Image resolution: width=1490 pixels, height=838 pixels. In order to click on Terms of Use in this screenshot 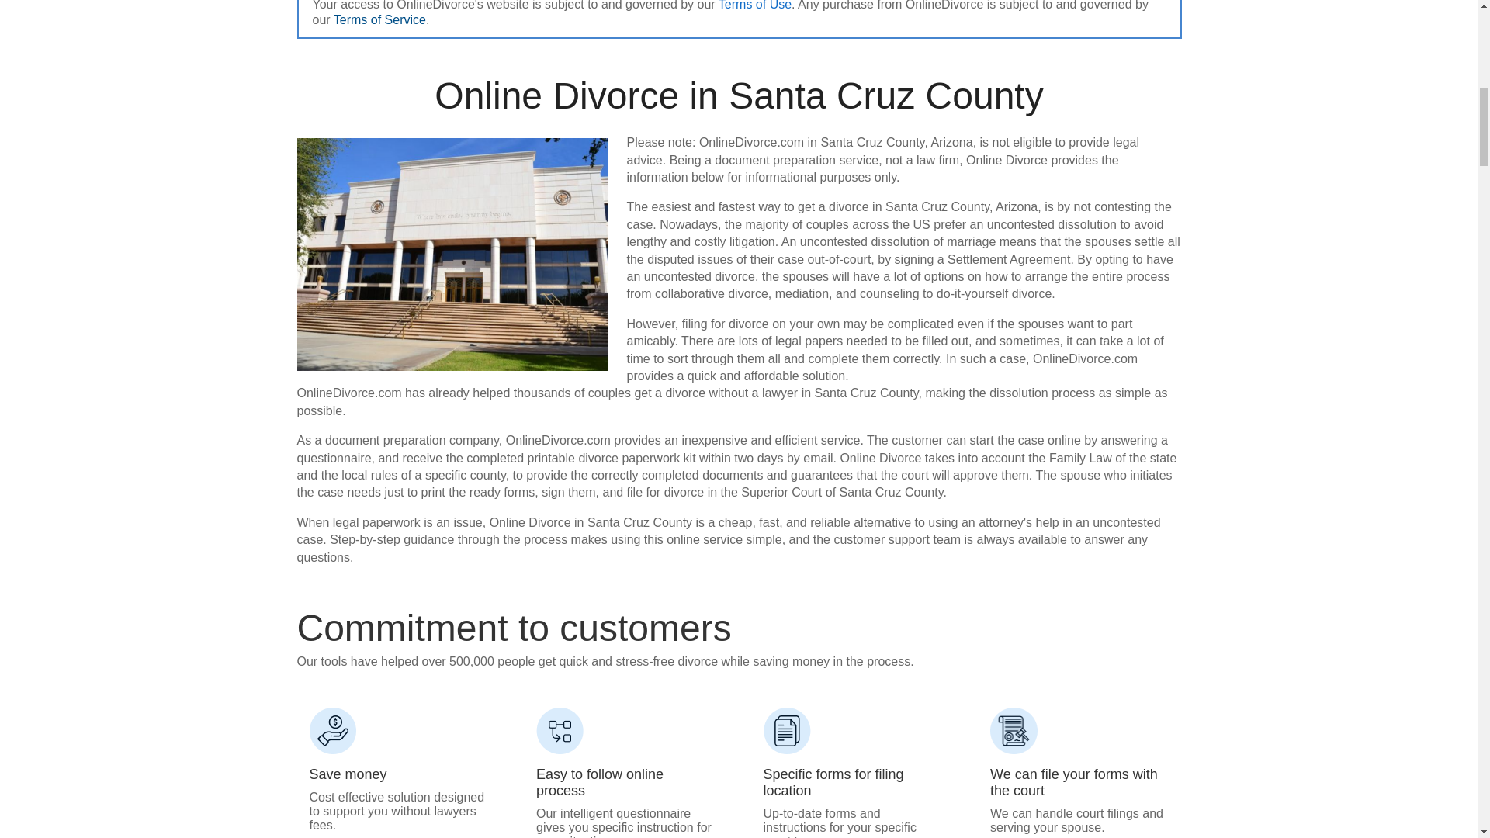, I will do `click(754, 5)`.